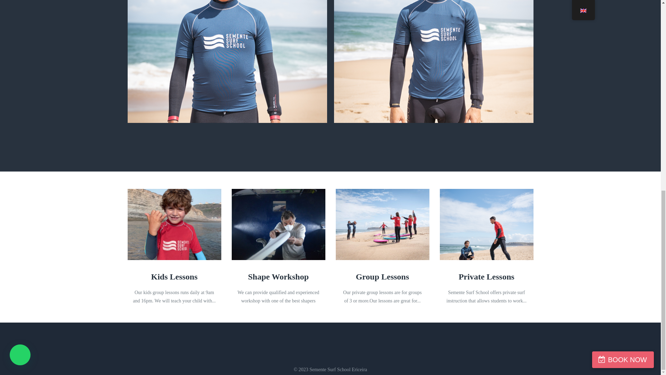  I want to click on FareHarbor, so click(614, 16).